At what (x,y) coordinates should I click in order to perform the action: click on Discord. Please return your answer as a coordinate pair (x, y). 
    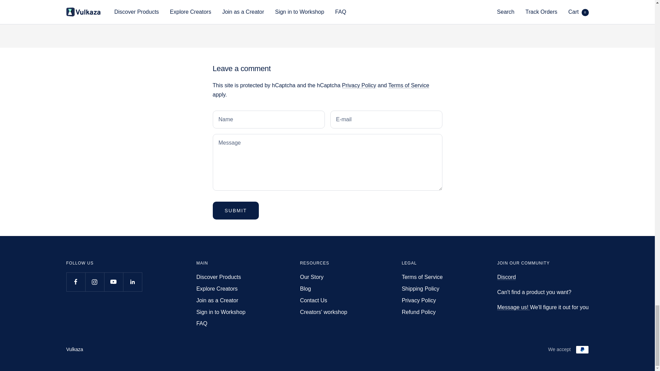
    Looking at the image, I should click on (506, 277).